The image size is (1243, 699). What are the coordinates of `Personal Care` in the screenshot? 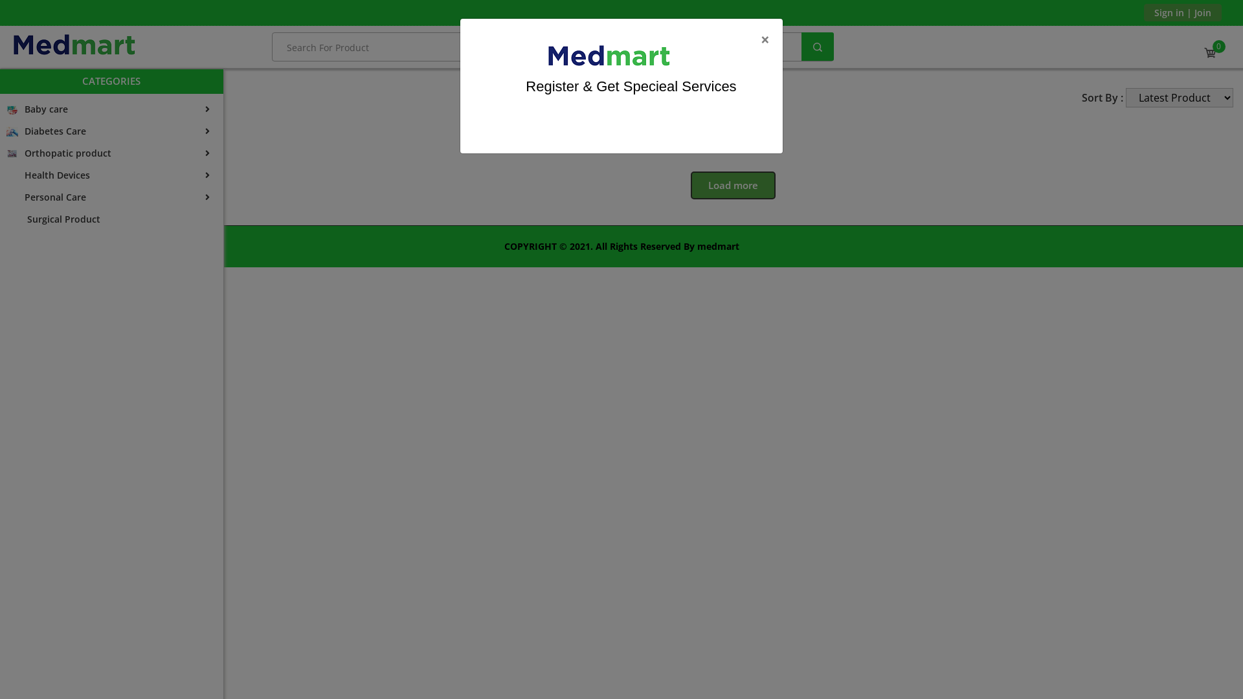 It's located at (111, 197).